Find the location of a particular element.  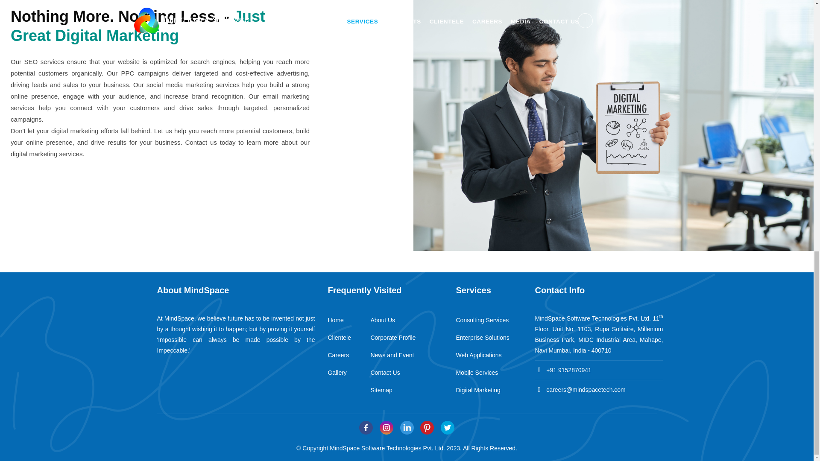

Home is located at coordinates (335, 320).